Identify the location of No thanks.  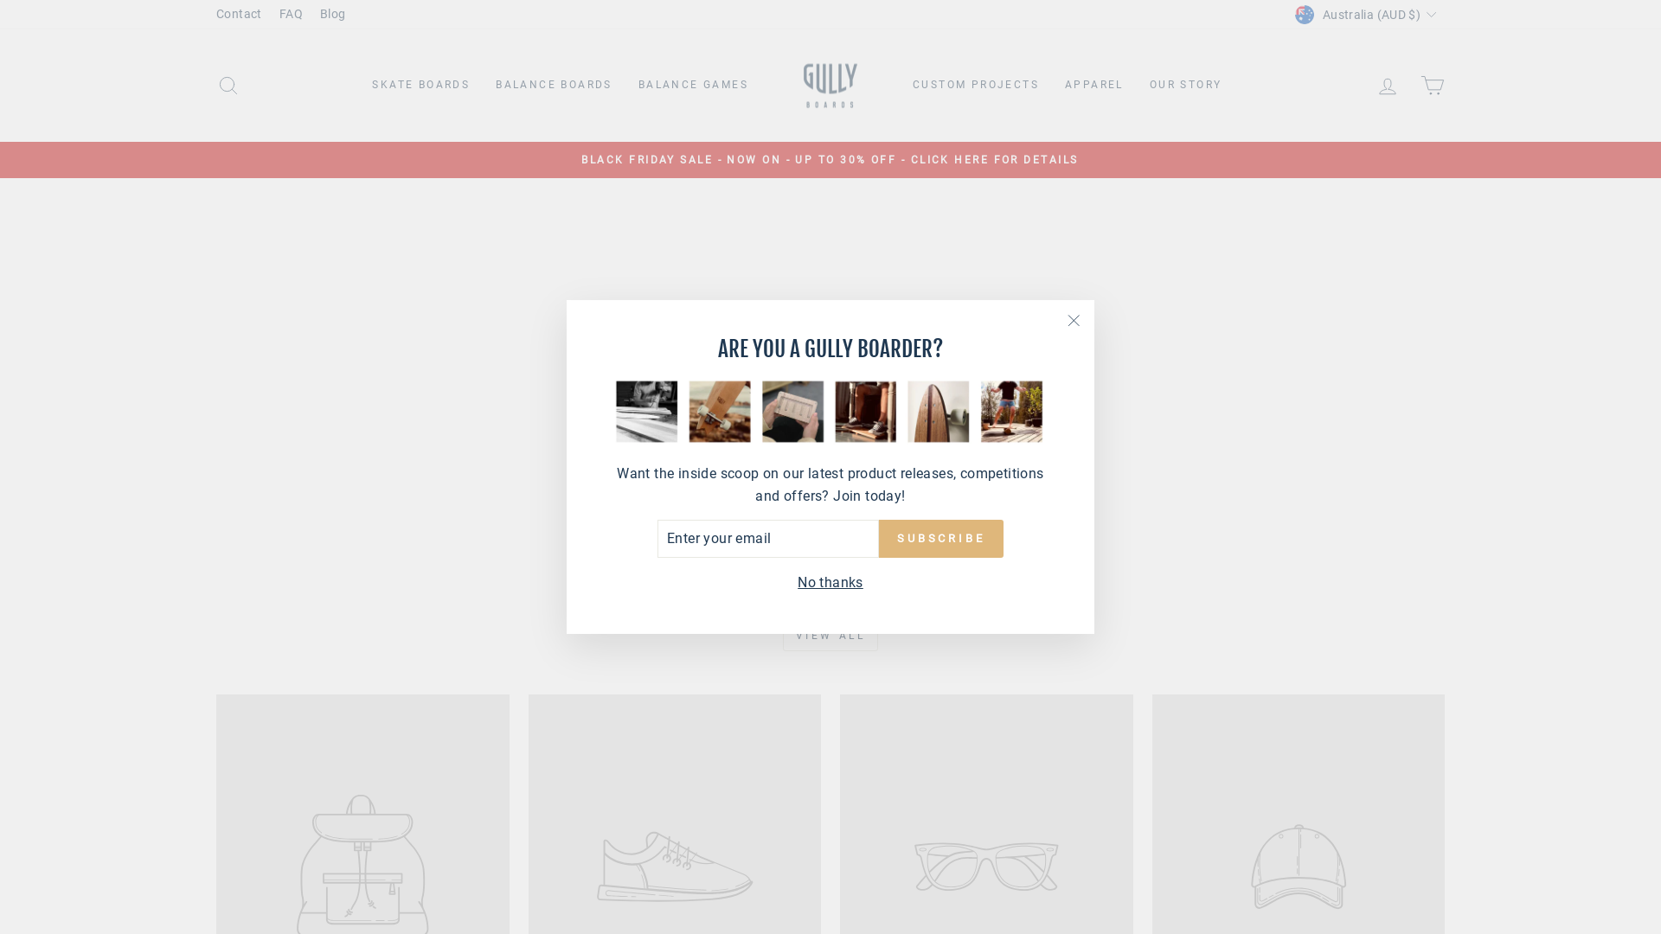
(830, 583).